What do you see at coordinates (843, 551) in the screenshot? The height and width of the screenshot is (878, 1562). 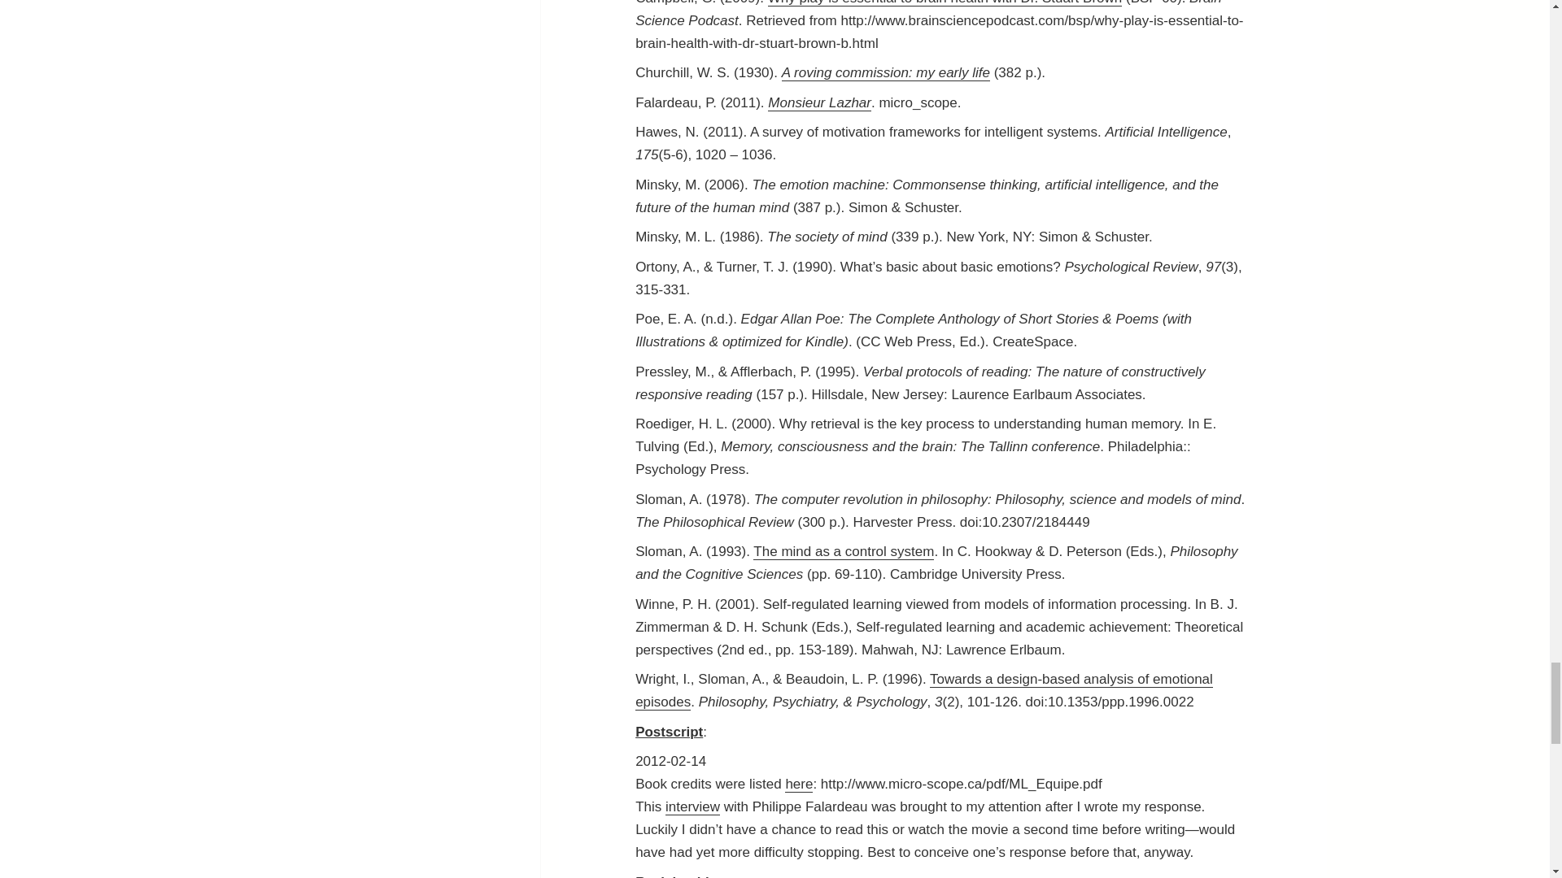 I see `THE MIND AS A CONTROL SYSTEM` at bounding box center [843, 551].